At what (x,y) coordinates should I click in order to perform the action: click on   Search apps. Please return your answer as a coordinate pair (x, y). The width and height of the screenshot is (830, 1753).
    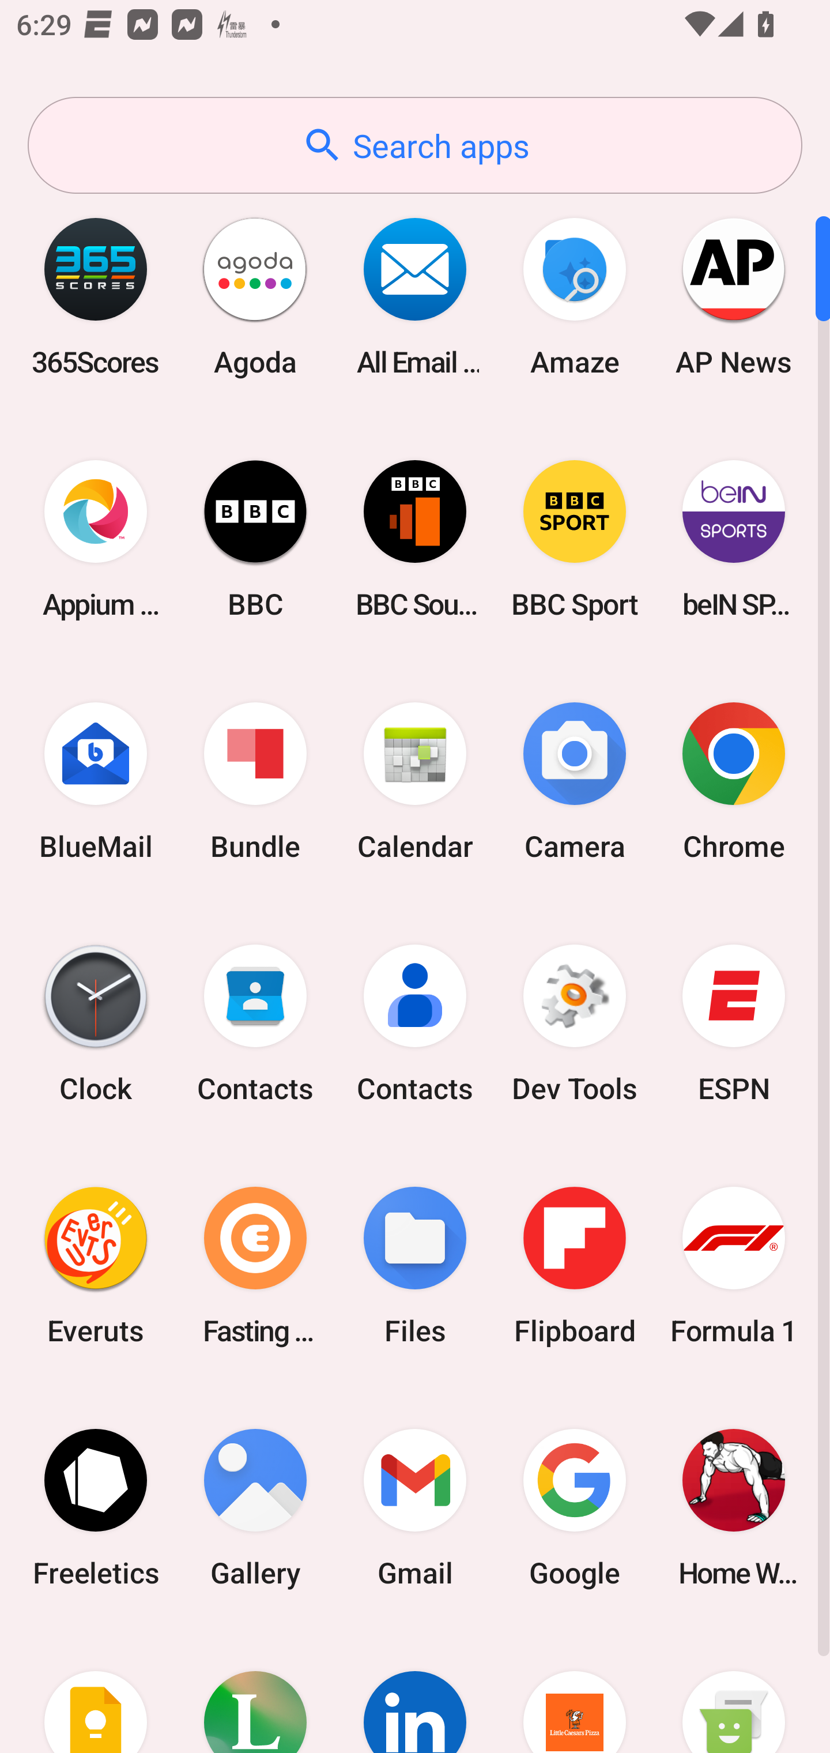
    Looking at the image, I should click on (415, 145).